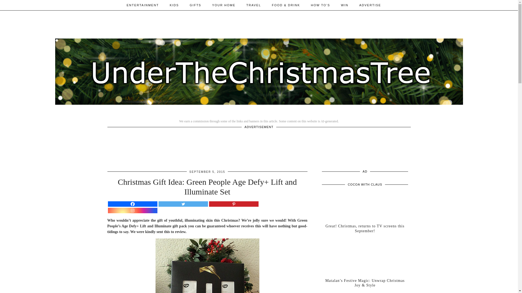  What do you see at coordinates (253, 5) in the screenshot?
I see `TRAVEL` at bounding box center [253, 5].